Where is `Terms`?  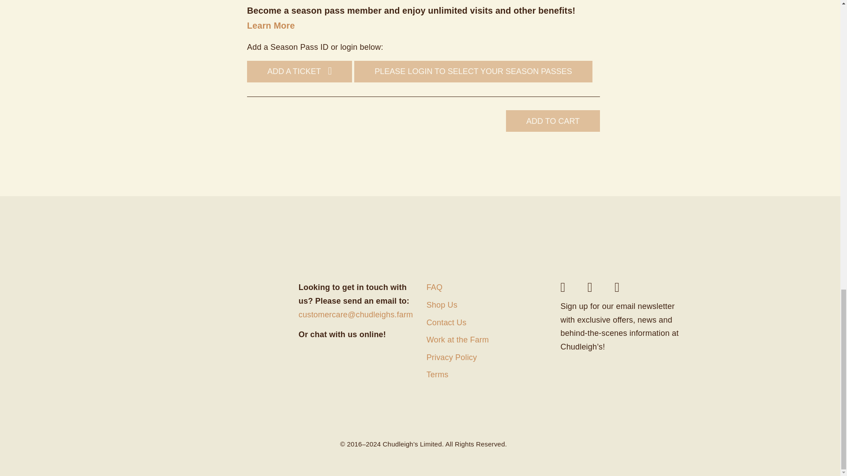 Terms is located at coordinates (487, 376).